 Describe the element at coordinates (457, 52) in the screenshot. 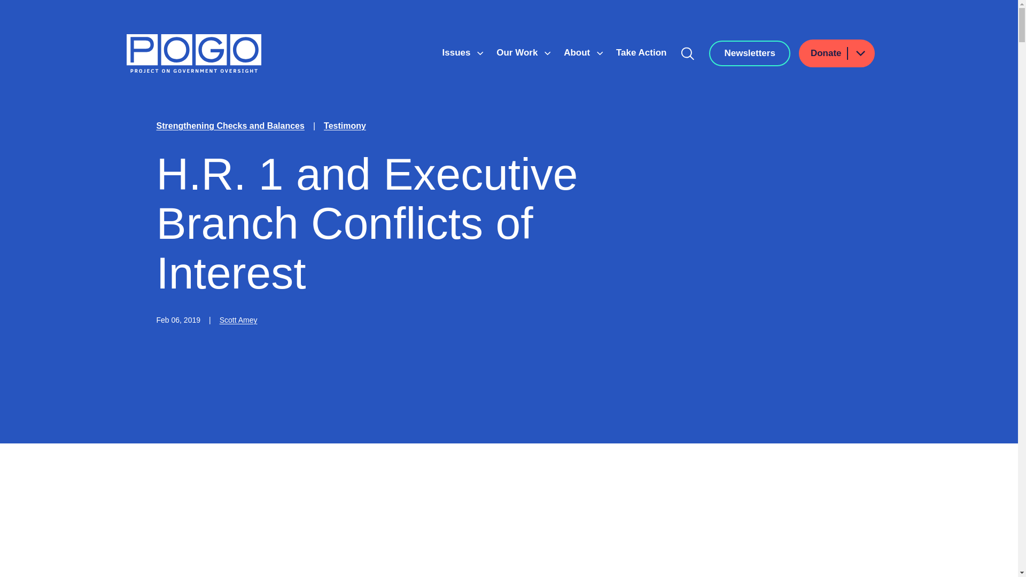

I see `Issues` at that location.